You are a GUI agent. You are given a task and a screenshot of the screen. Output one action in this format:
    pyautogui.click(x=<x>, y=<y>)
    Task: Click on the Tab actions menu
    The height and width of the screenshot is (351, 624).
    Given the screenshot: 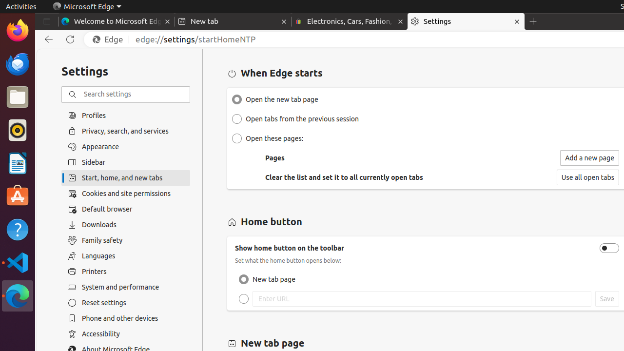 What is the action you would take?
    pyautogui.click(x=47, y=21)
    